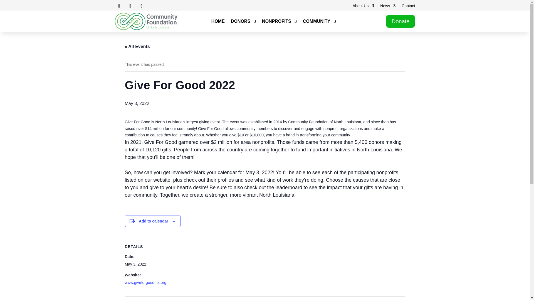 Image resolution: width=534 pixels, height=300 pixels. What do you see at coordinates (146, 21) in the screenshot?
I see `Community Foundation Logo` at bounding box center [146, 21].